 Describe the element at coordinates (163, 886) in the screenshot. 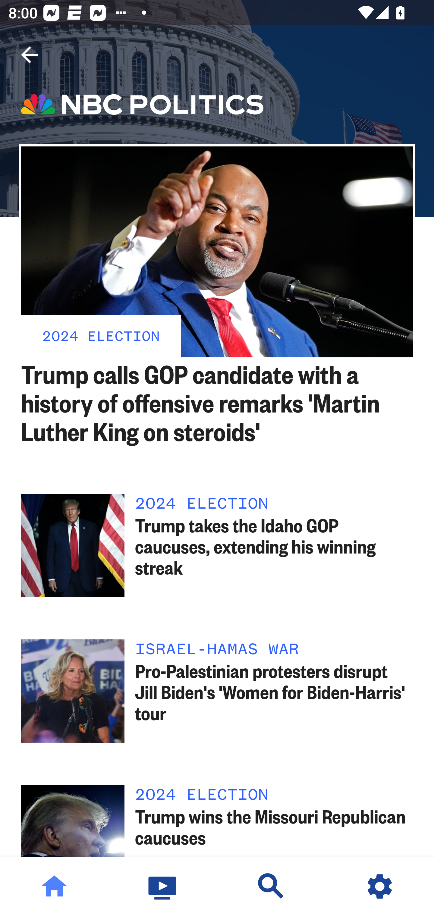

I see `Watch` at that location.